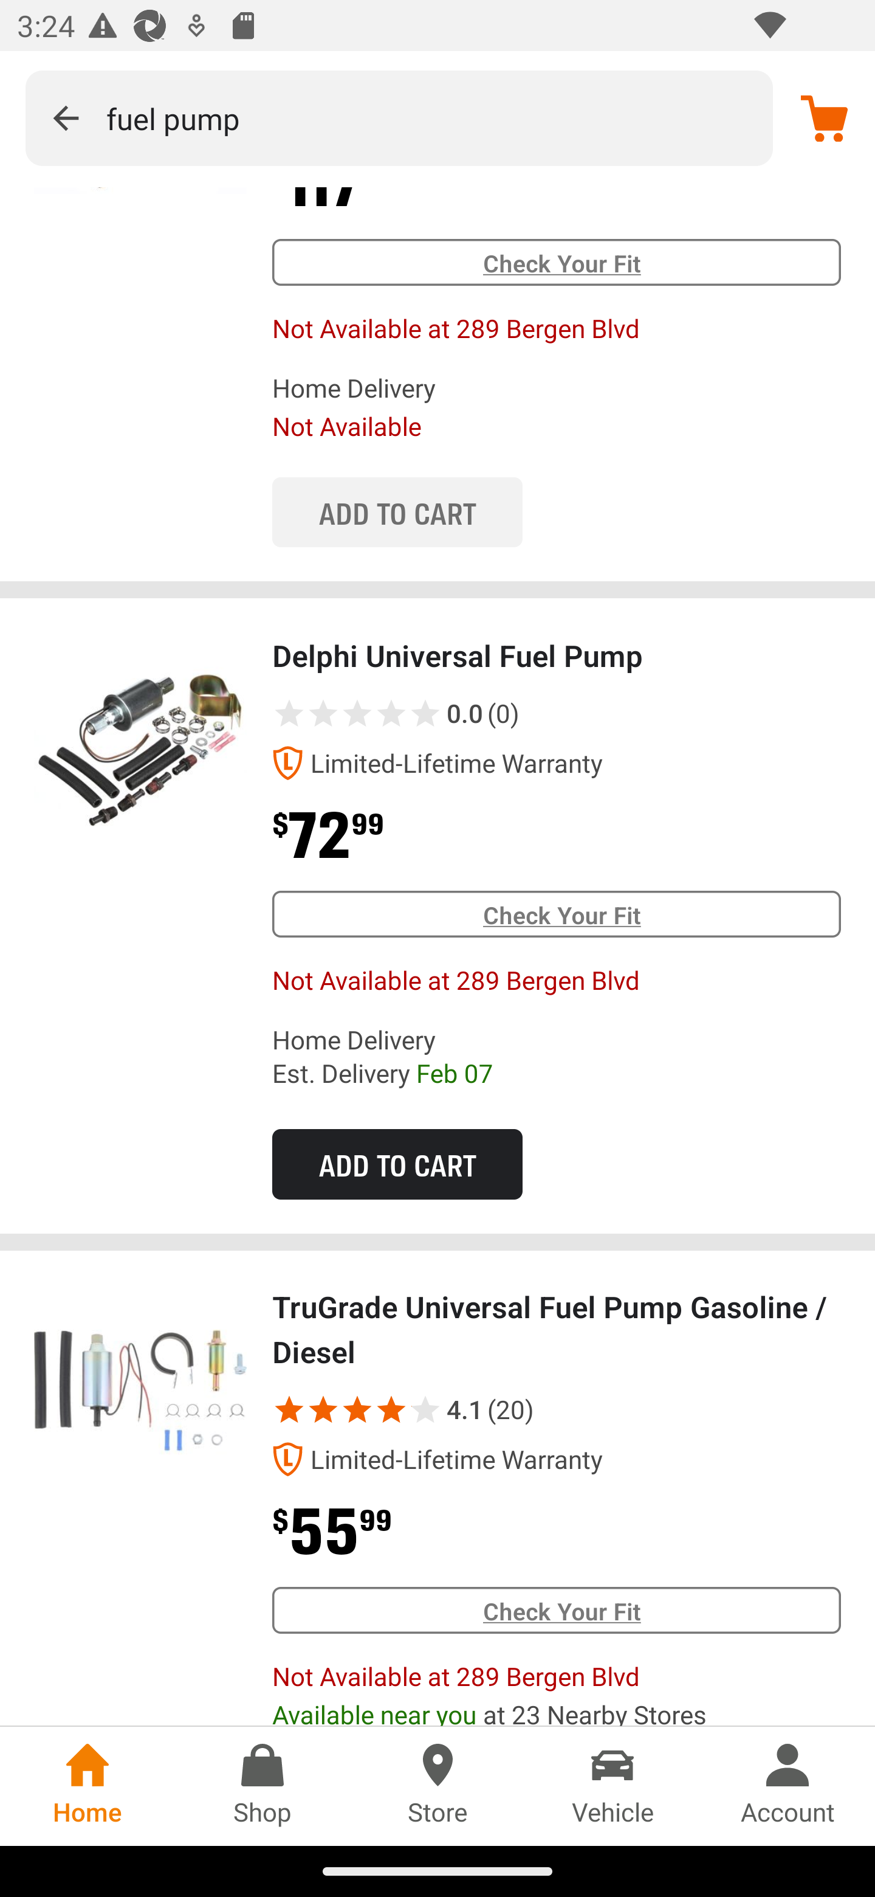 The width and height of the screenshot is (875, 1897). Describe the element at coordinates (391, 713) in the screenshot. I see `Press to rate 4 out of 5 ` at that location.